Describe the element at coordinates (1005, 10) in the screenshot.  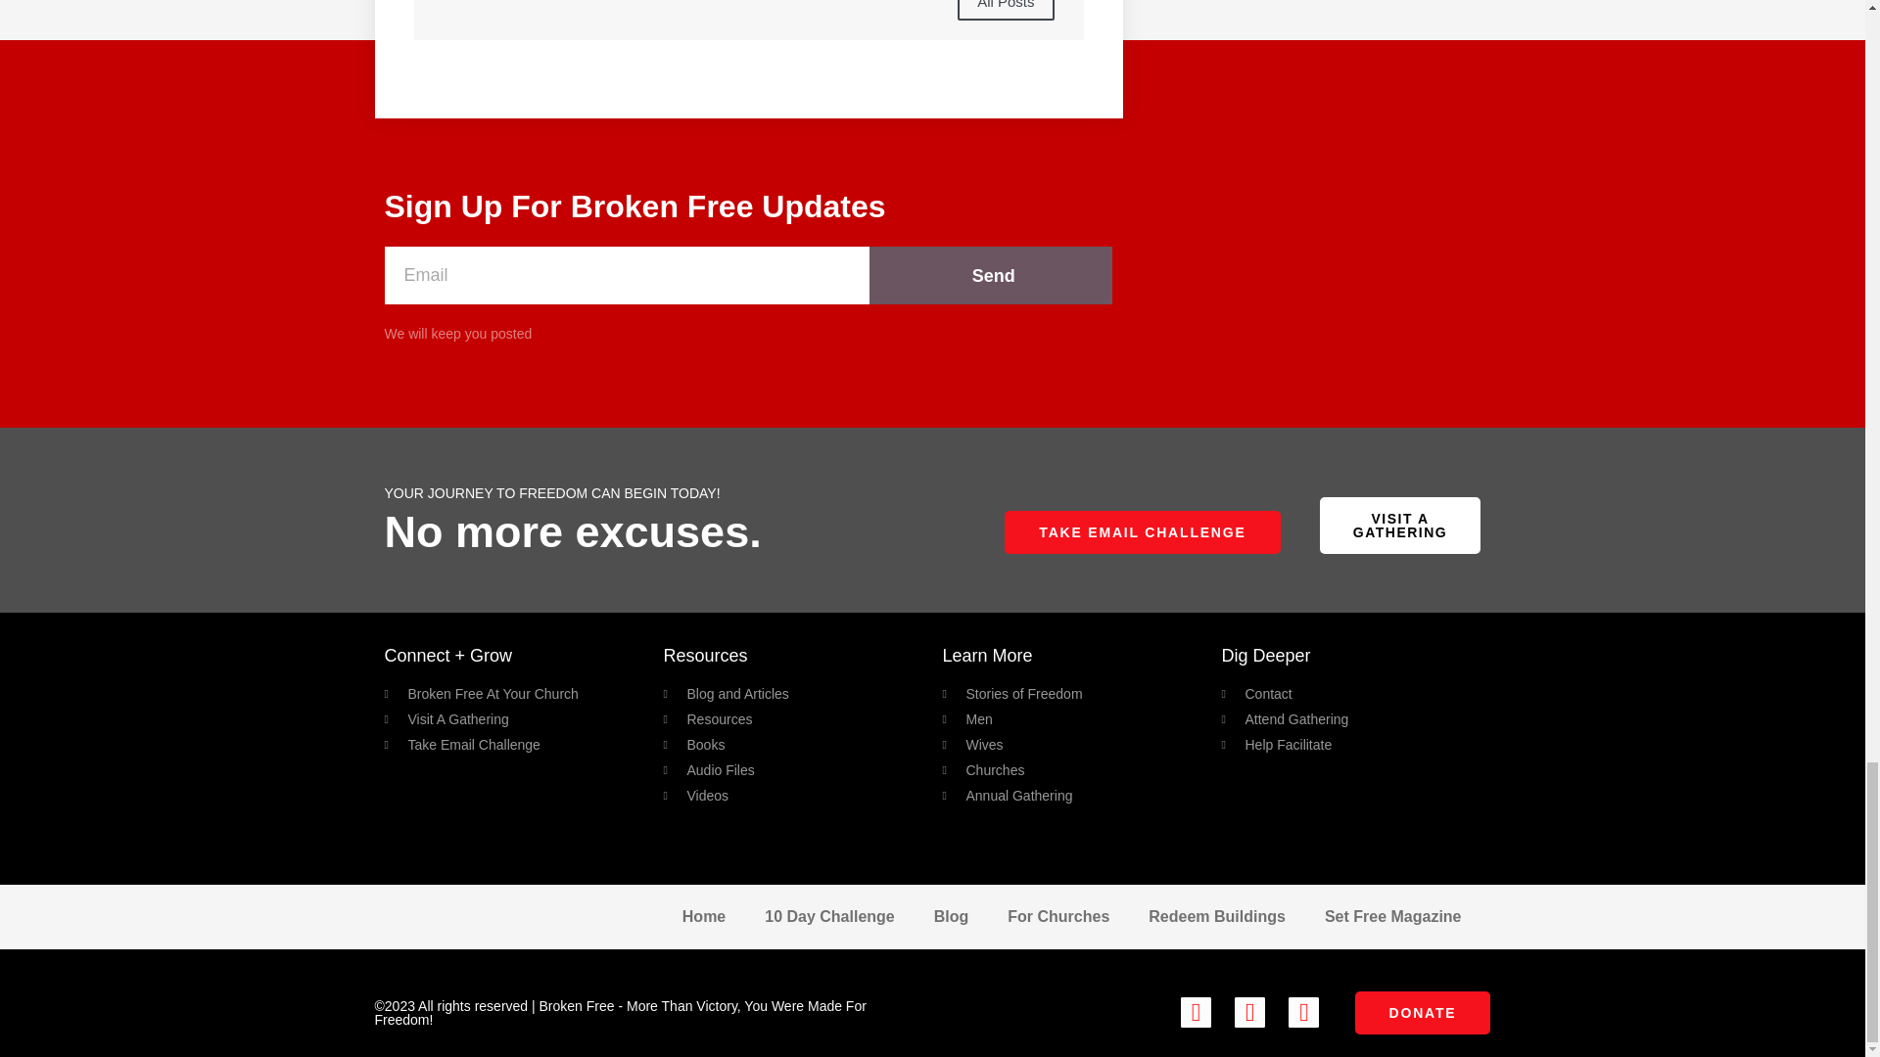
I see `All Posts` at that location.